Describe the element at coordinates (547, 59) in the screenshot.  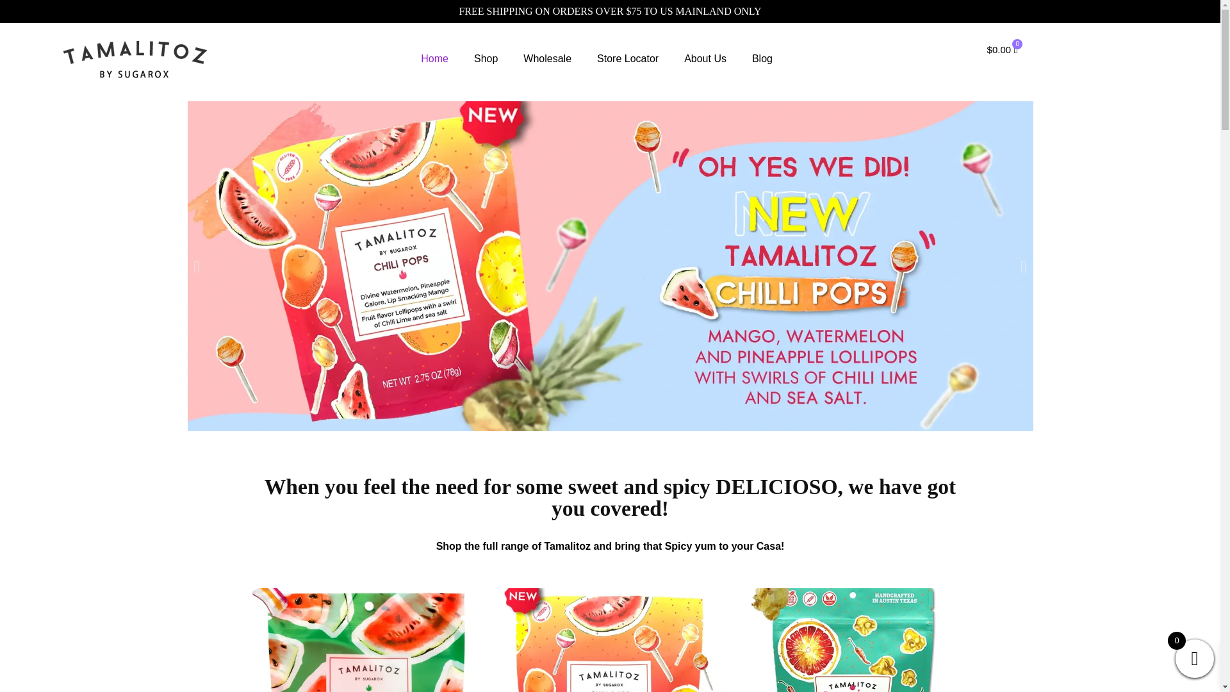
I see `Wholesale` at that location.